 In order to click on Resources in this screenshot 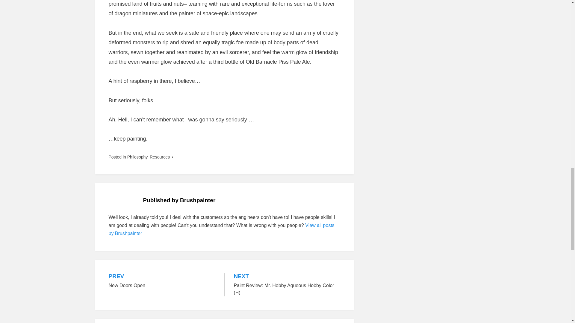, I will do `click(159, 157)`.